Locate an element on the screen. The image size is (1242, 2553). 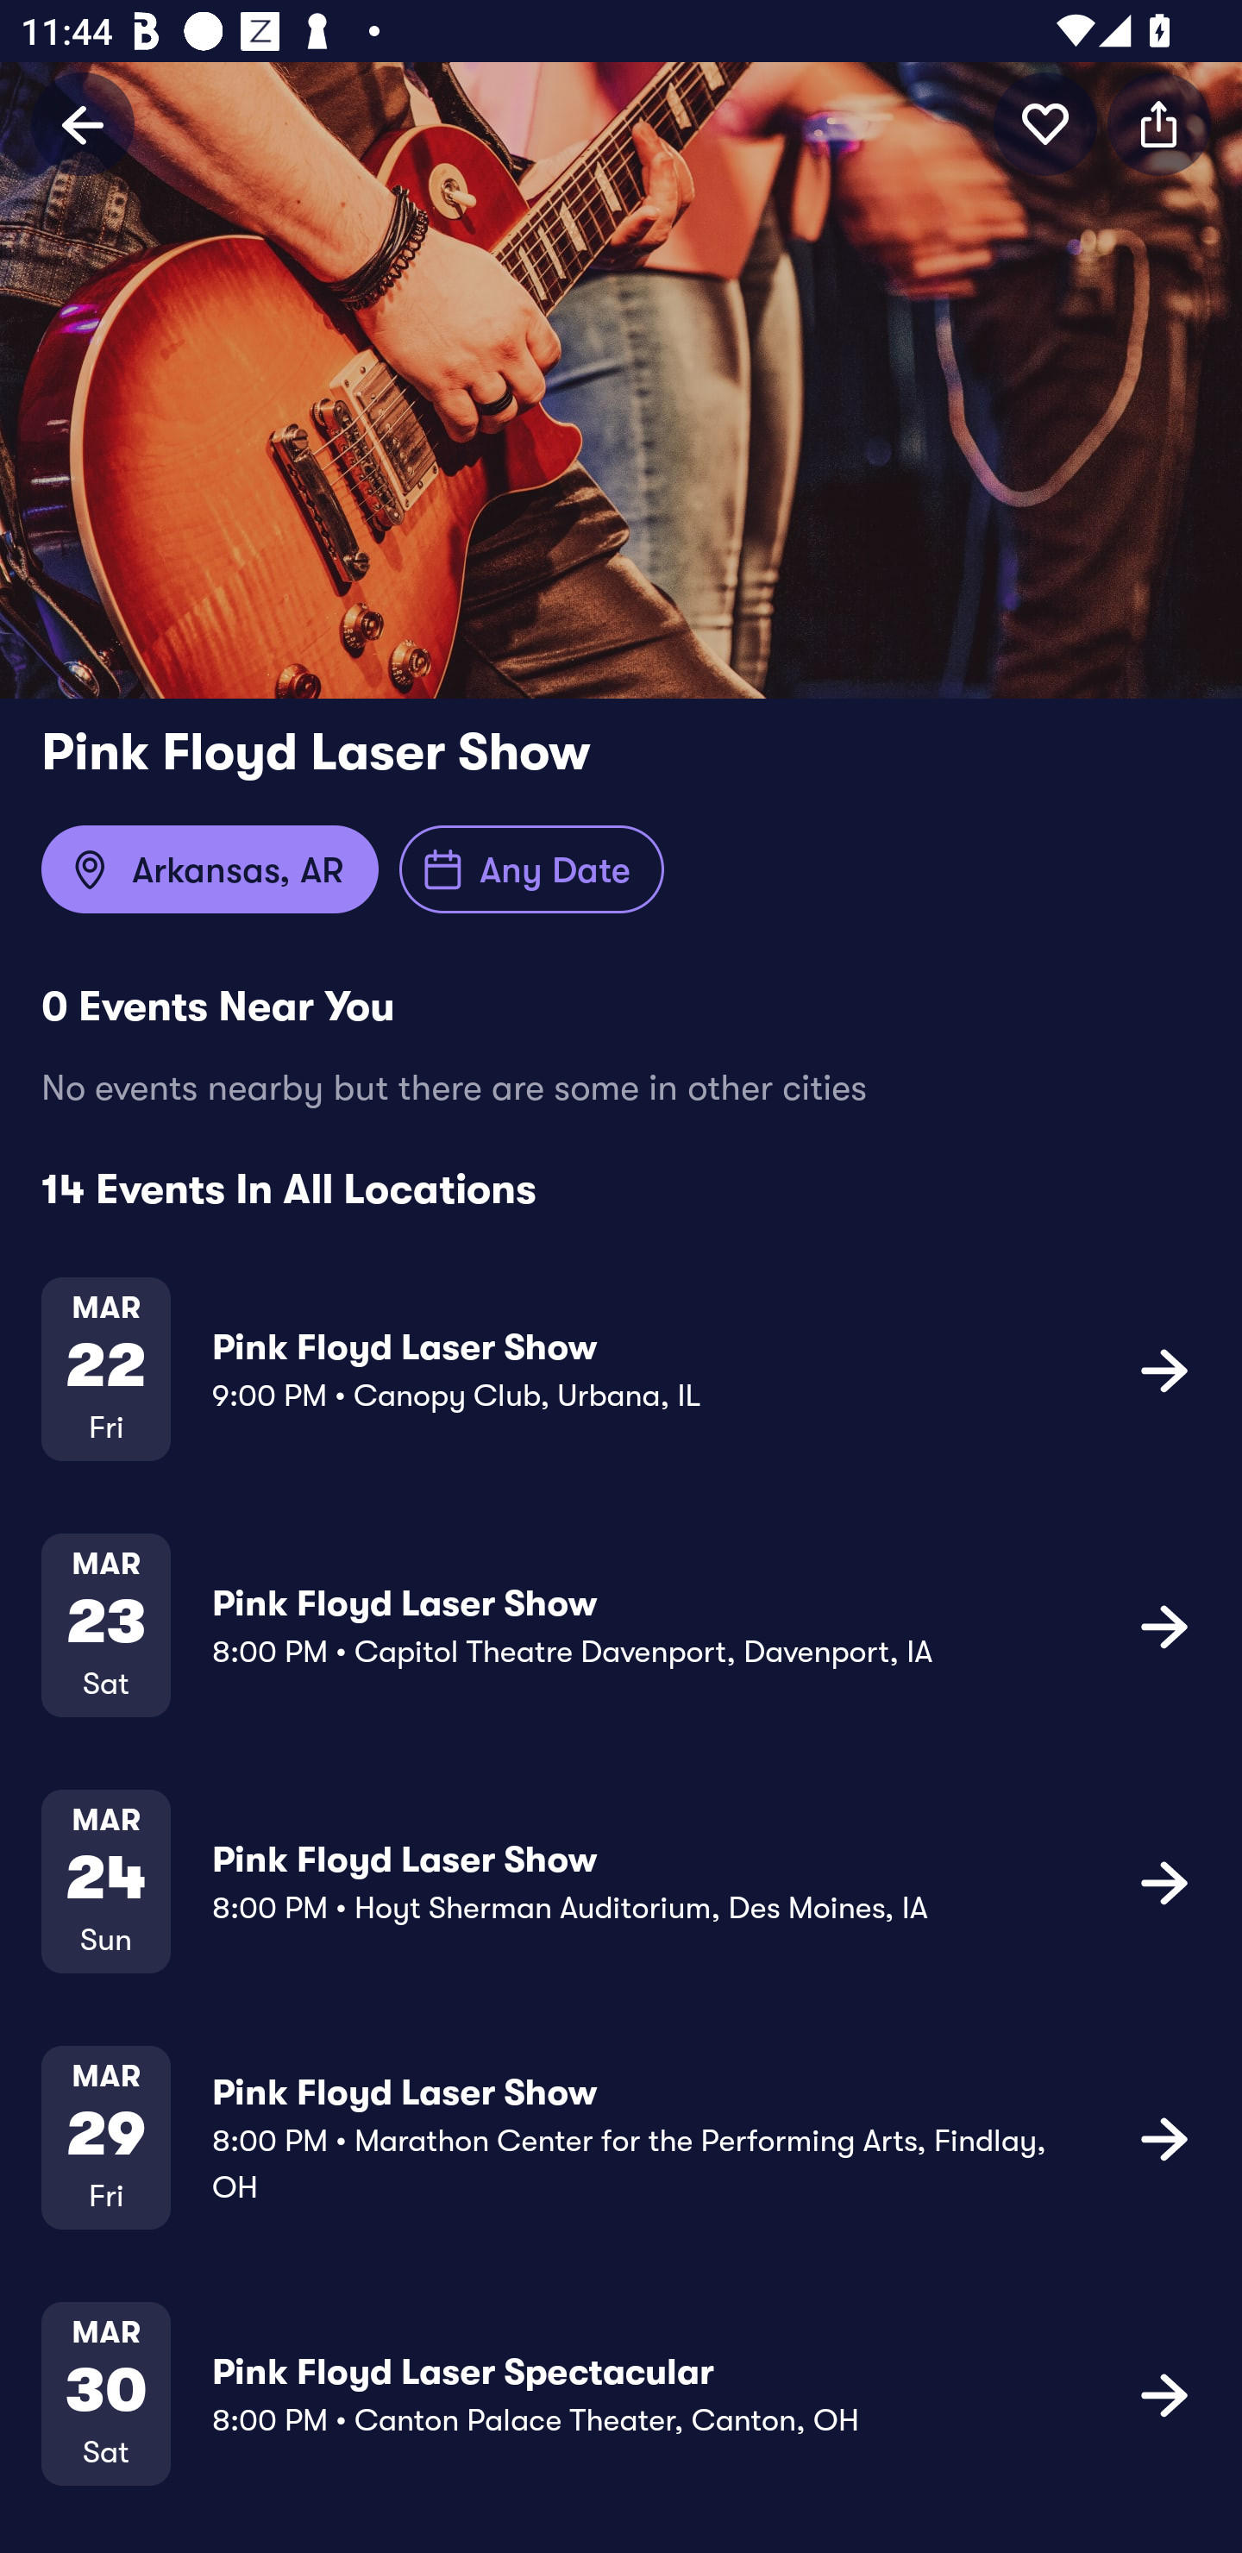
icon button is located at coordinates (1164, 2137).